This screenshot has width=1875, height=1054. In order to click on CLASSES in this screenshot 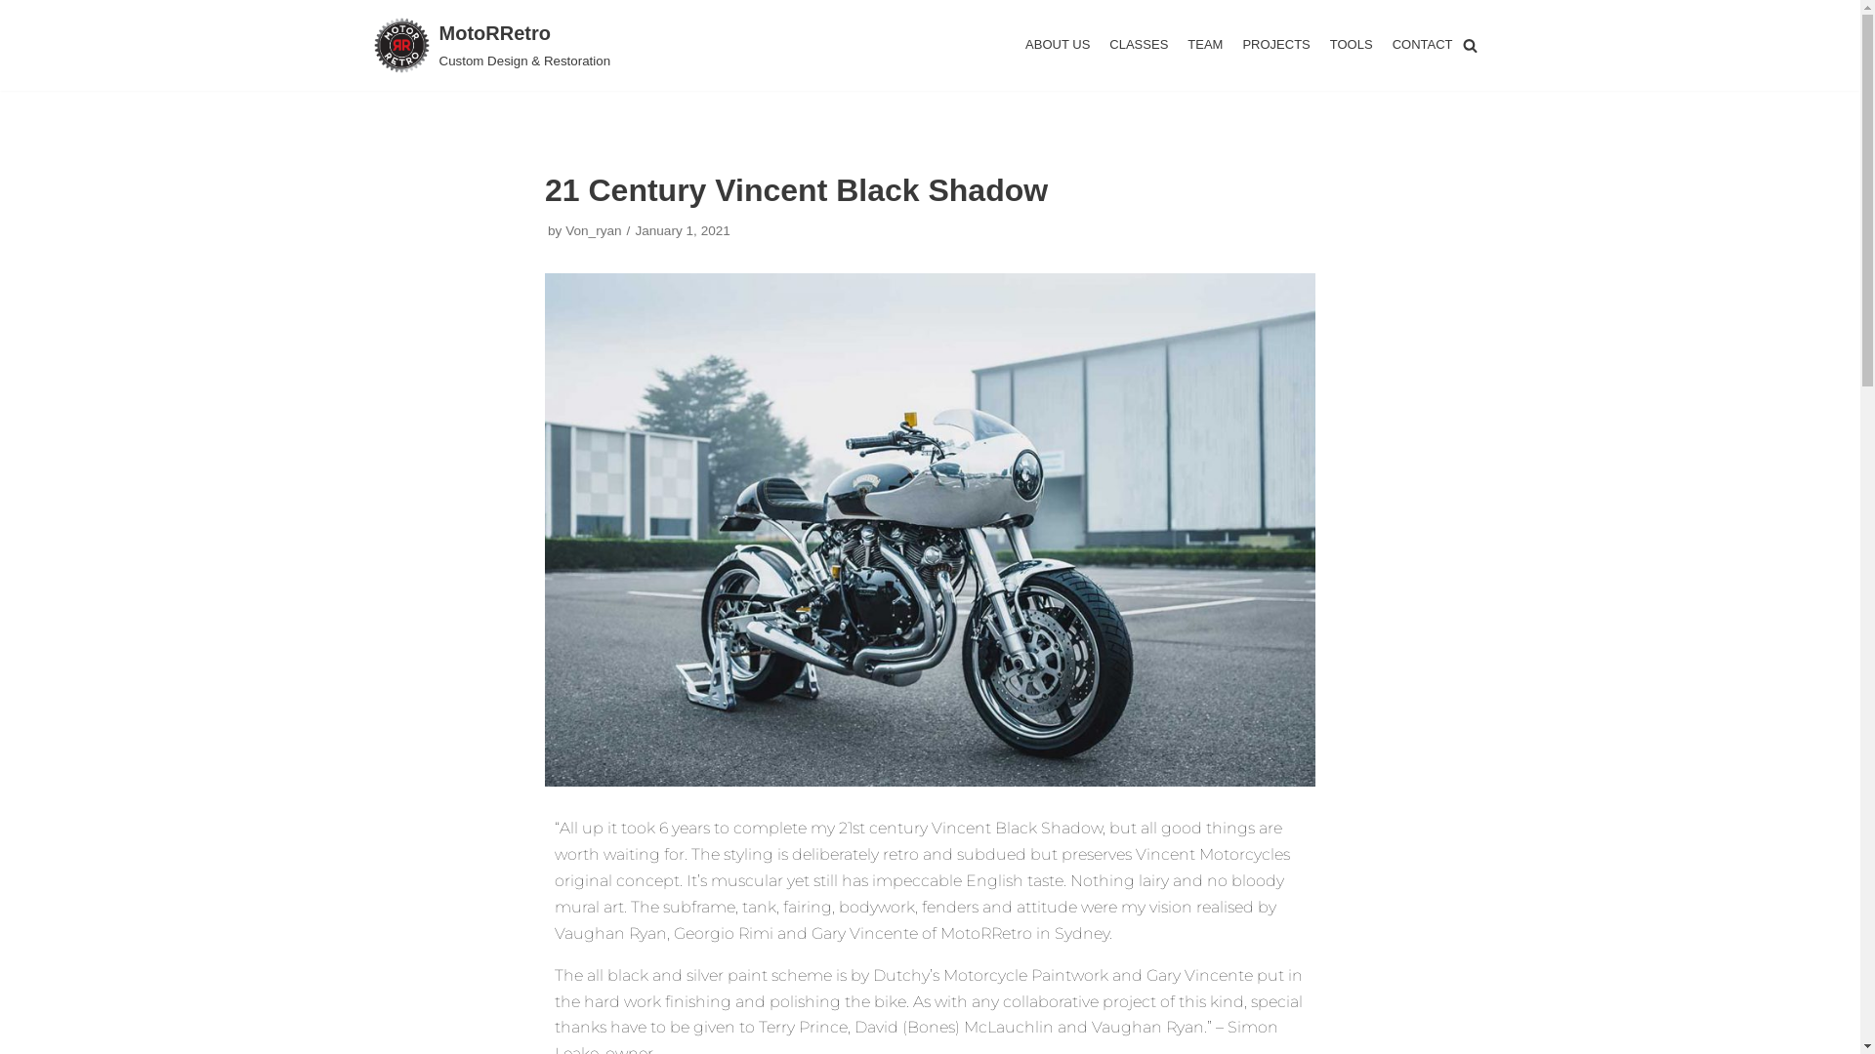, I will do `click(1139, 45)`.